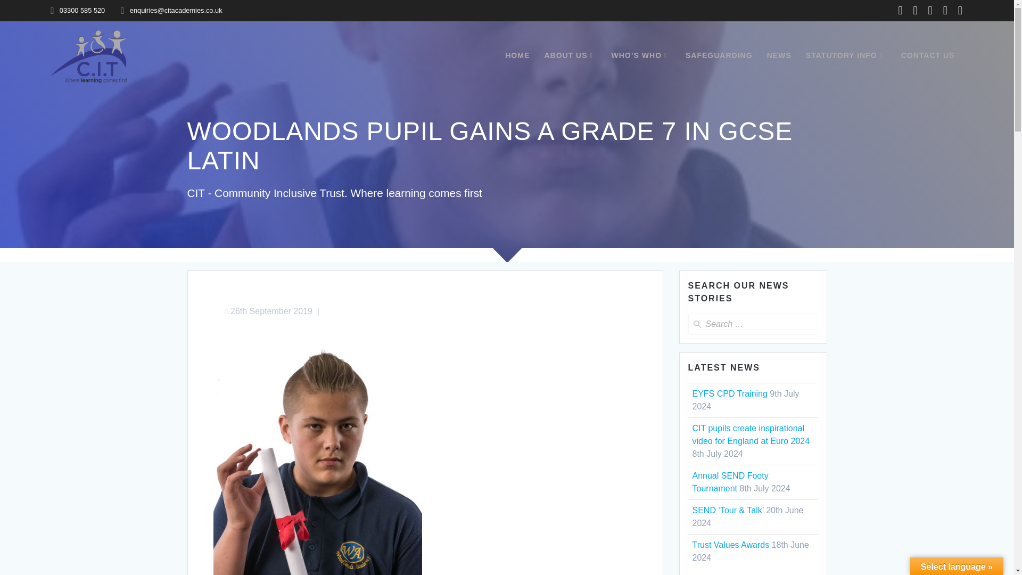 The height and width of the screenshot is (575, 1022). I want to click on ABOUT US, so click(570, 55).